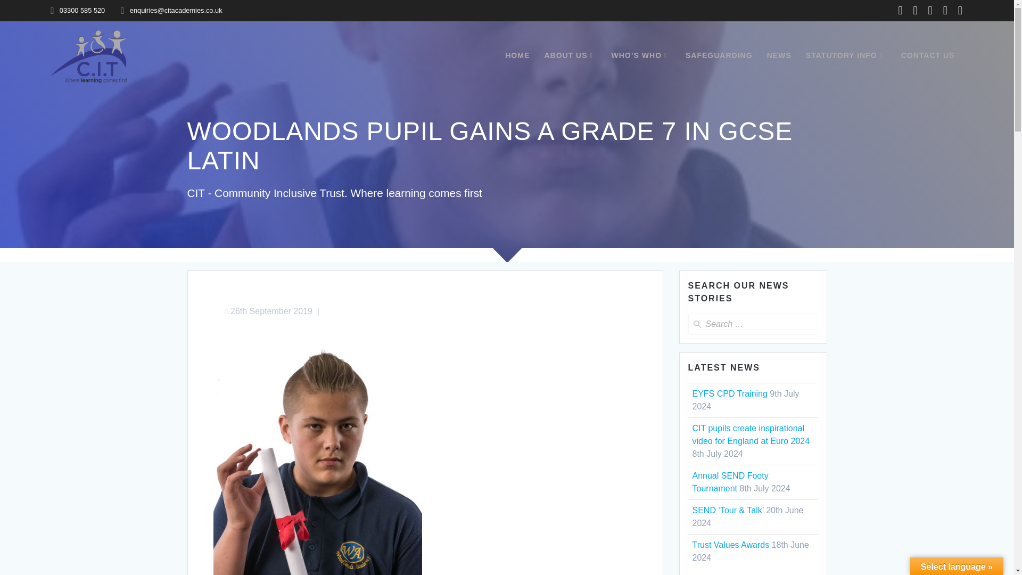 The height and width of the screenshot is (575, 1022). I want to click on ABOUT US, so click(570, 55).